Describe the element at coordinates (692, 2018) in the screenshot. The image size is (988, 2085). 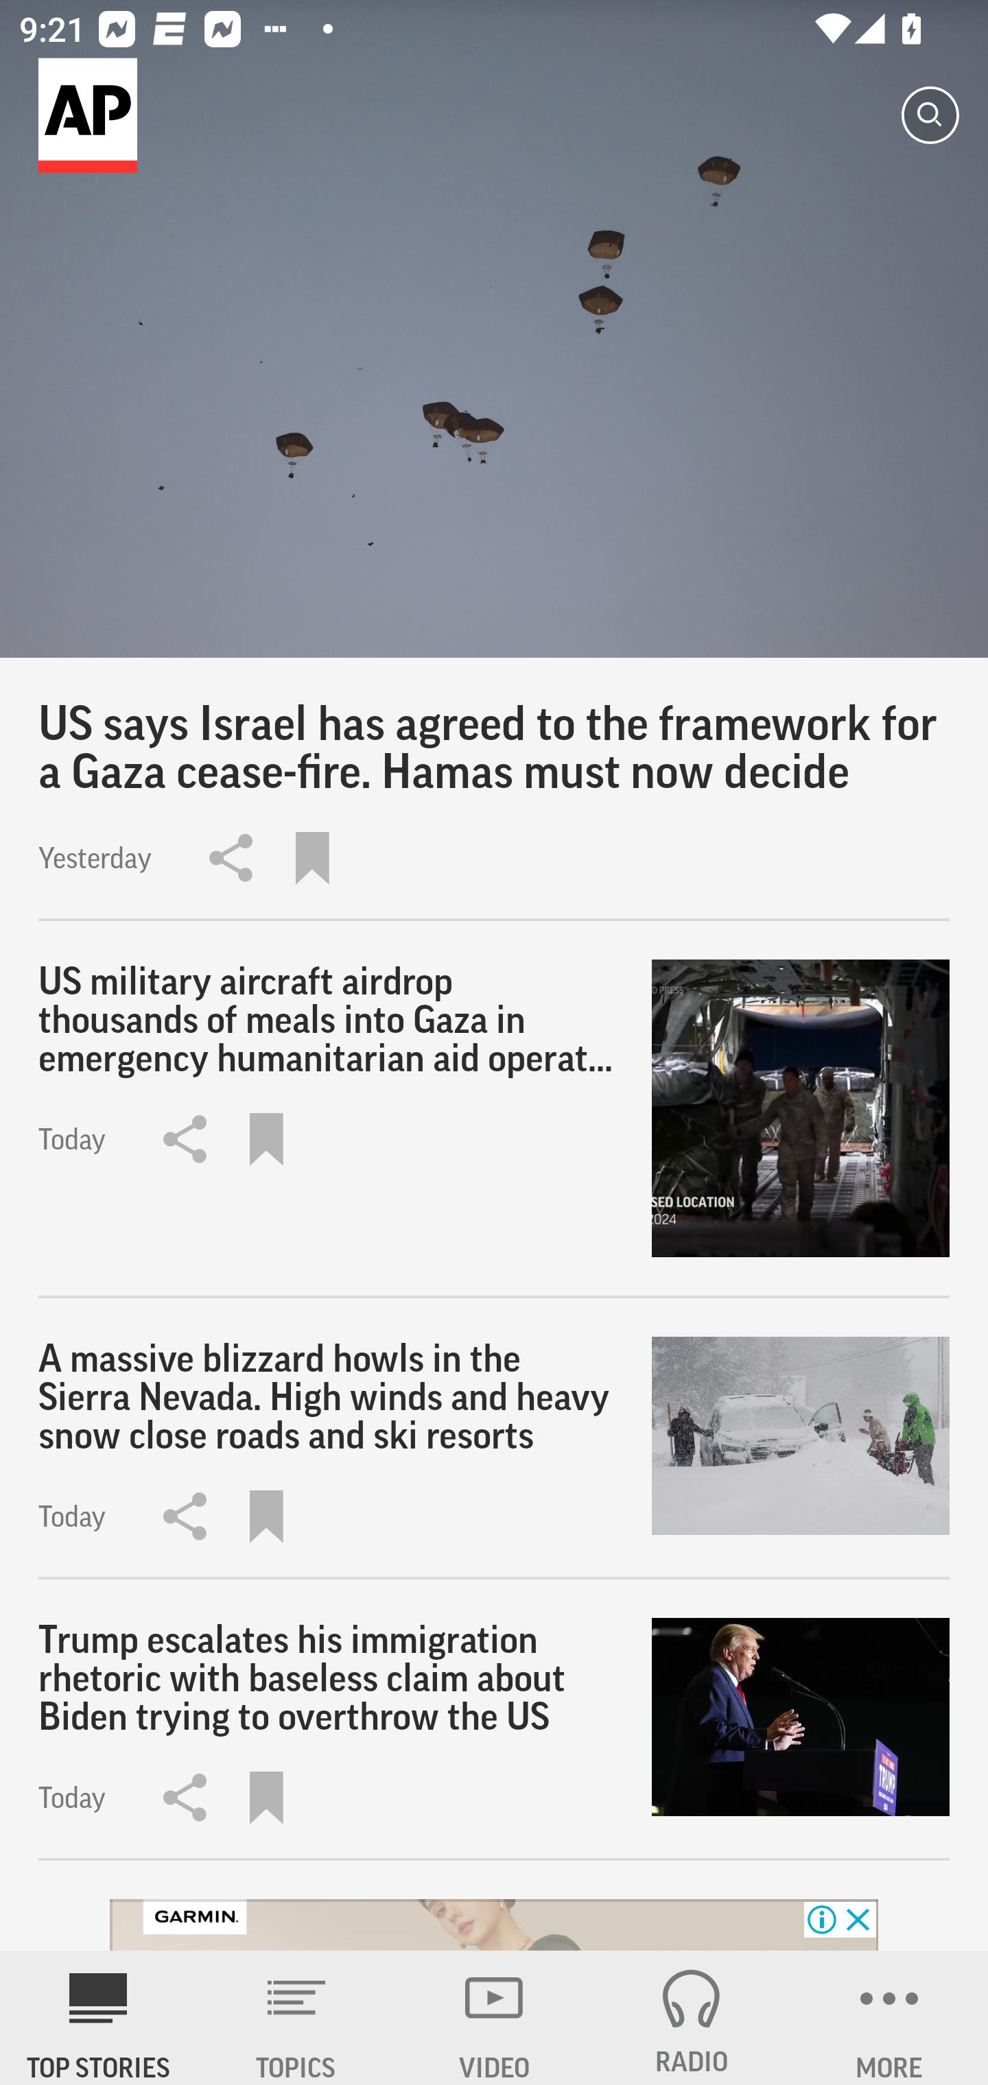
I see `RADIO` at that location.